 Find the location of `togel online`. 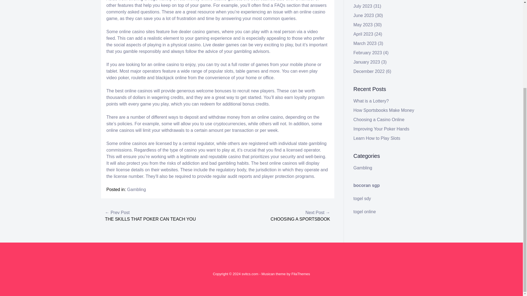

togel online is located at coordinates (365, 212).